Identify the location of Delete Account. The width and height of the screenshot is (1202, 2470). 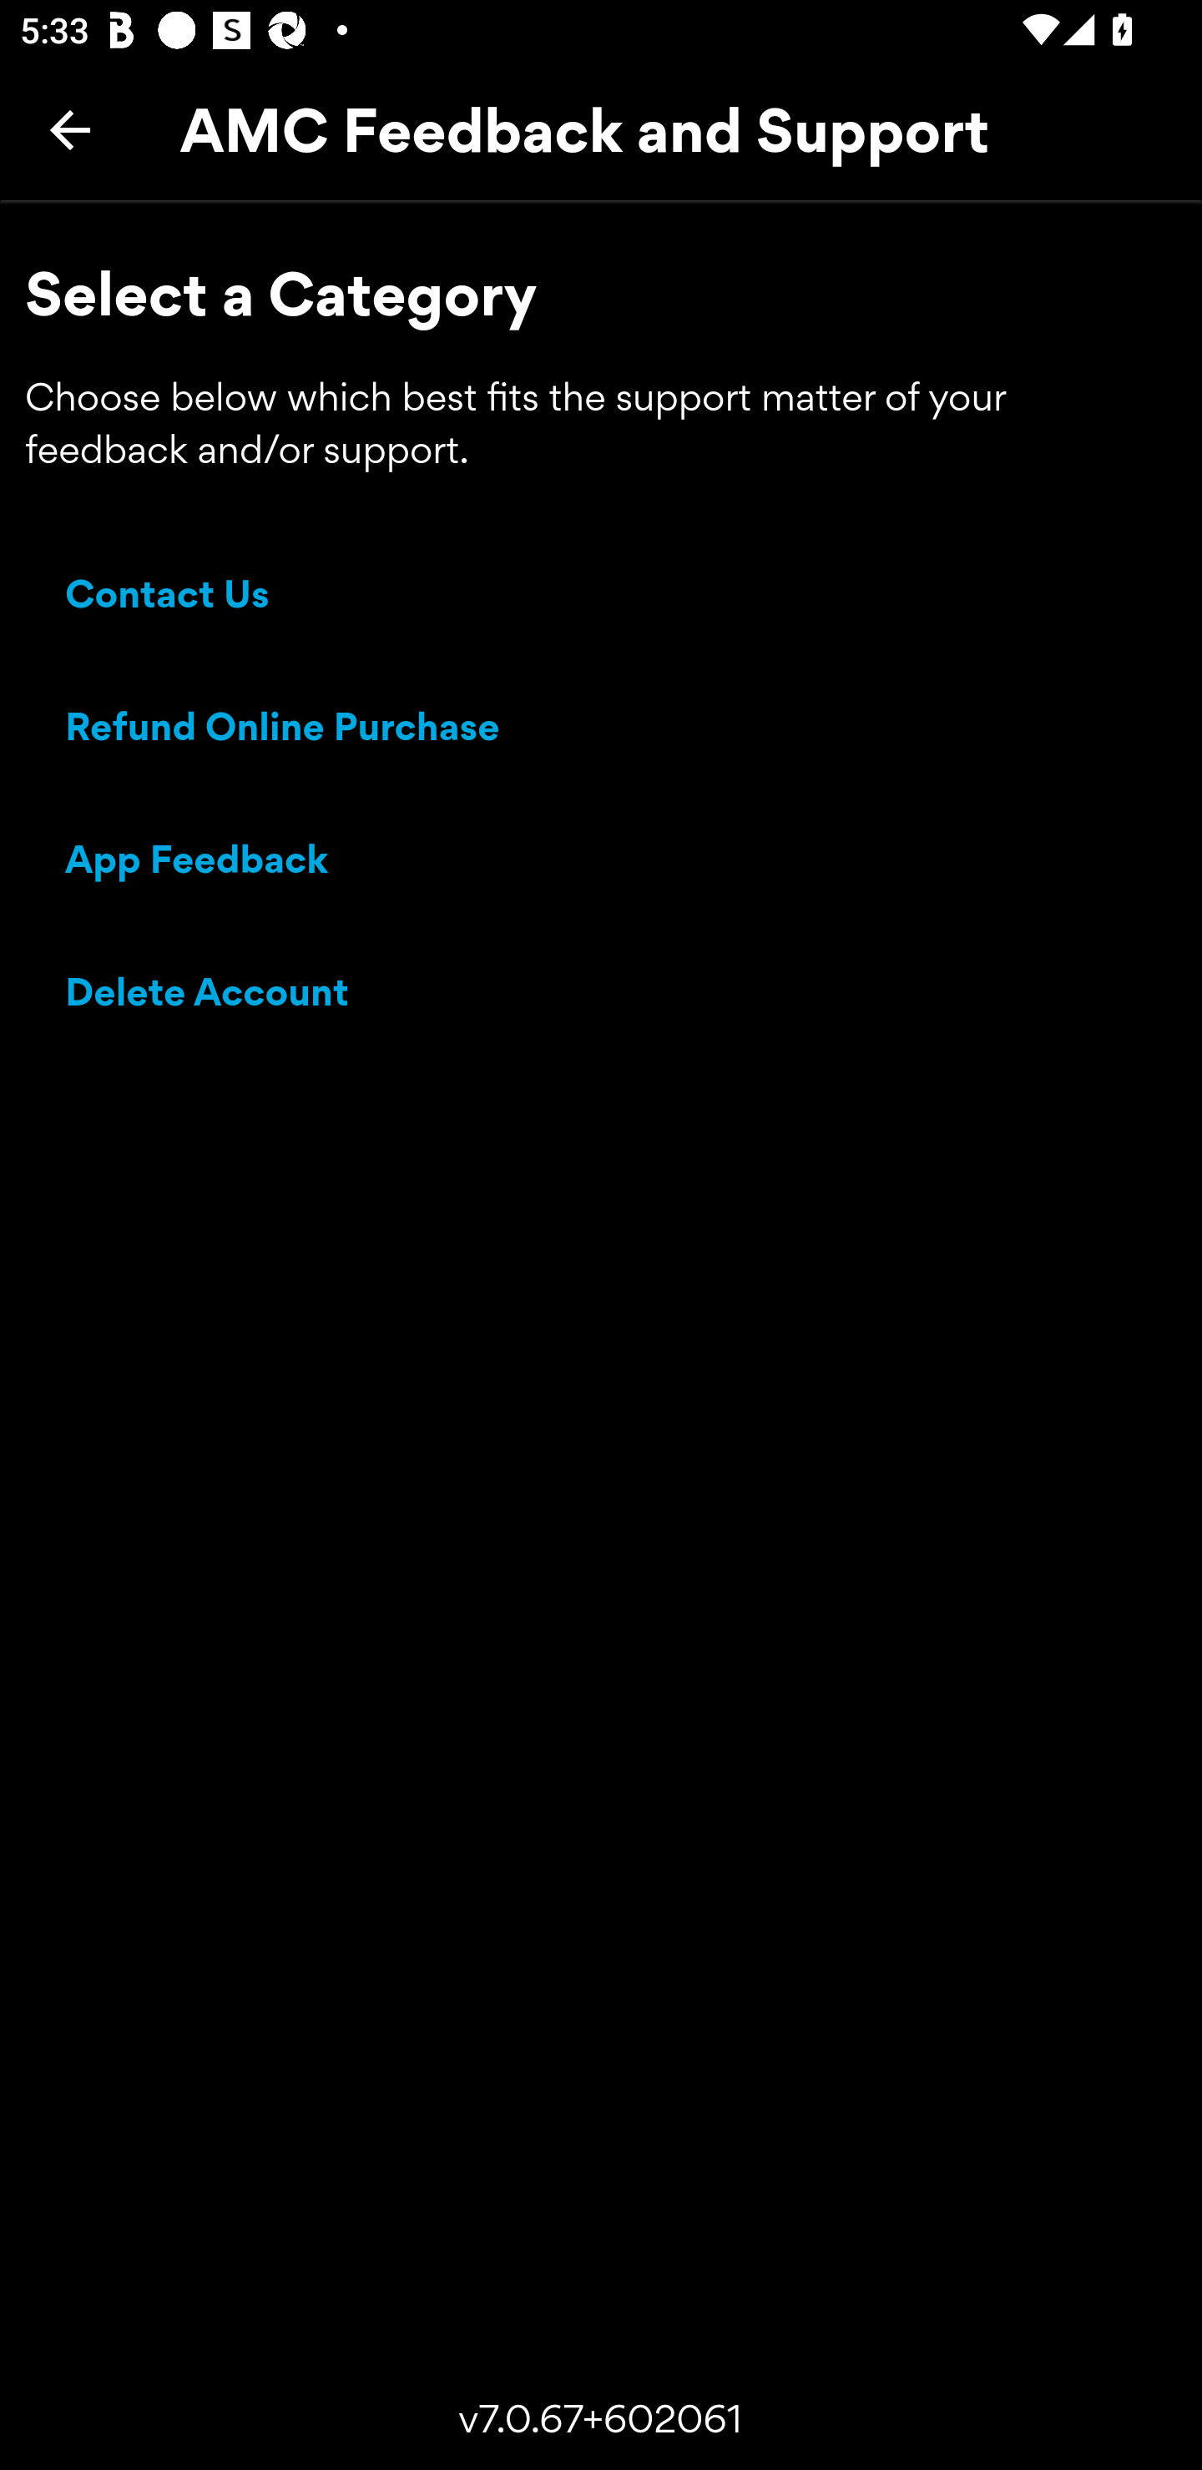
(208, 996).